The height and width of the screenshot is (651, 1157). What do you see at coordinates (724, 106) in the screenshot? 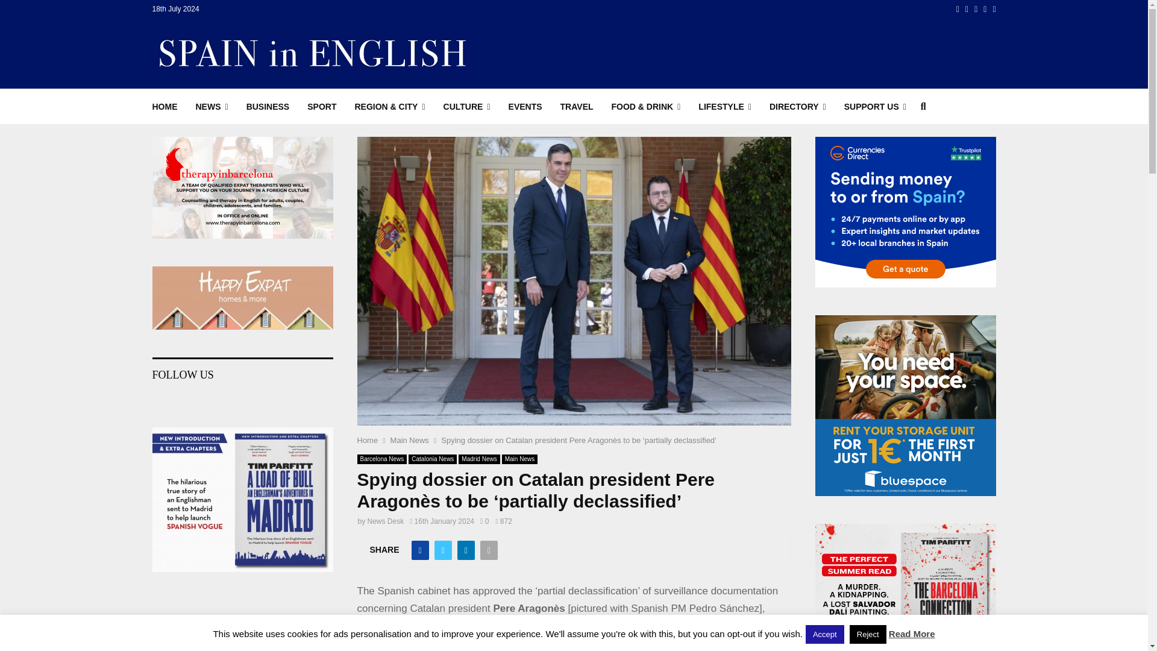
I see `LIFESTYLE` at bounding box center [724, 106].